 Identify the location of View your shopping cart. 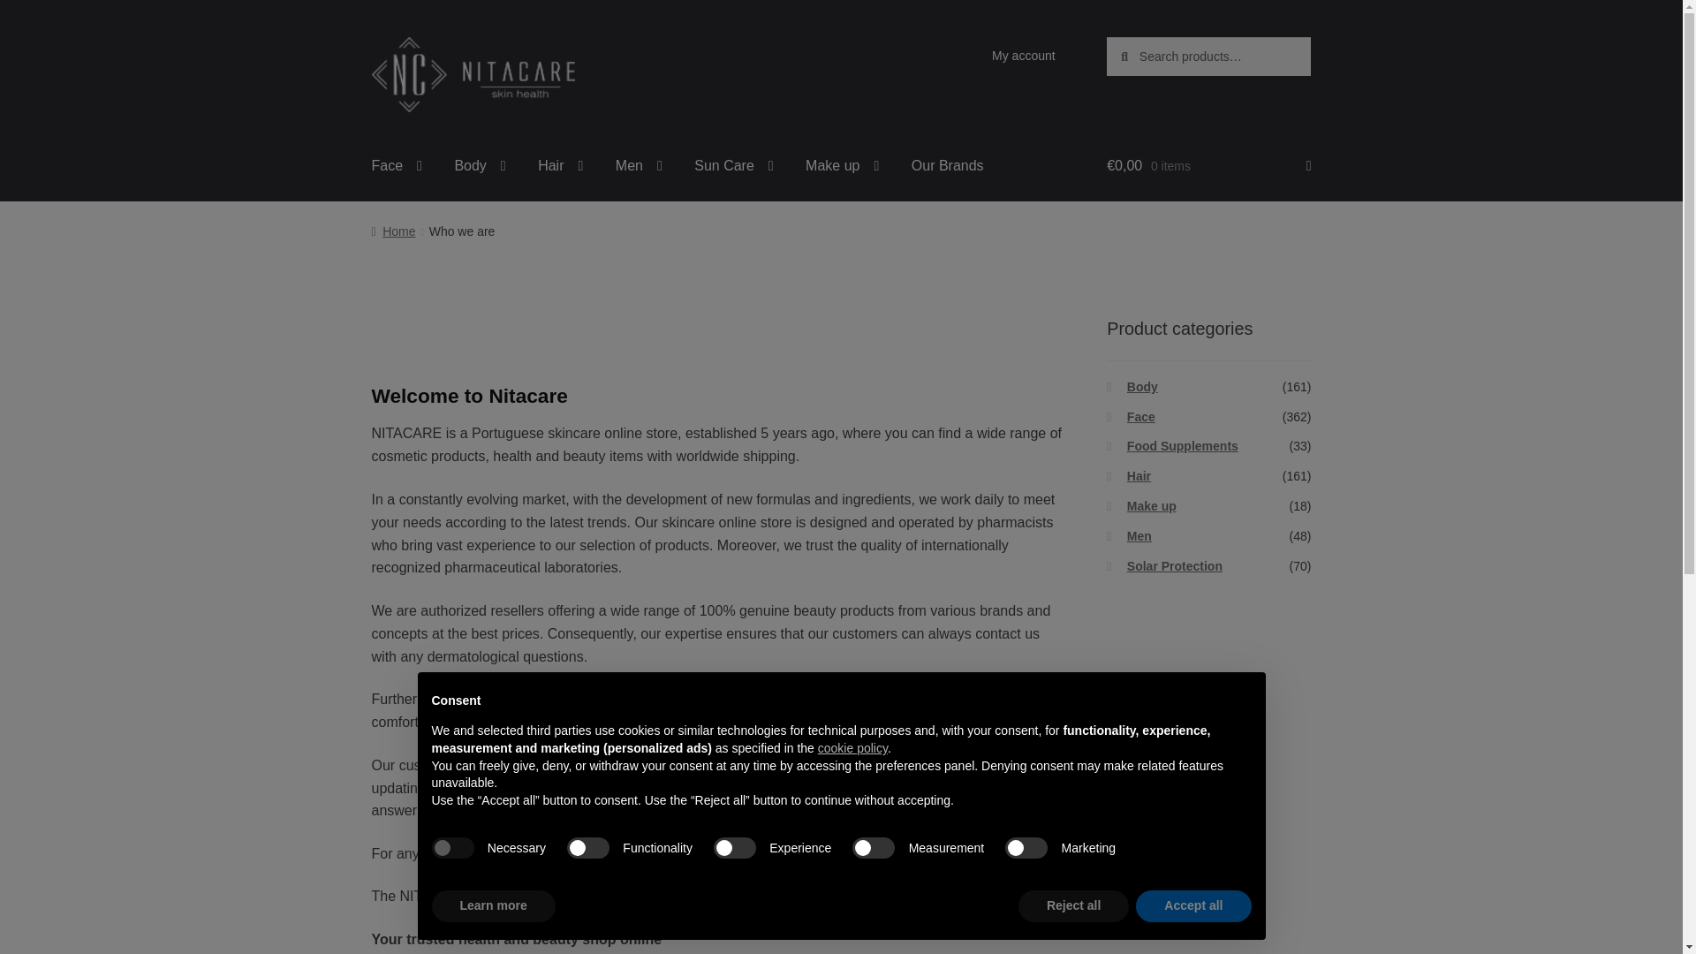
(1208, 166).